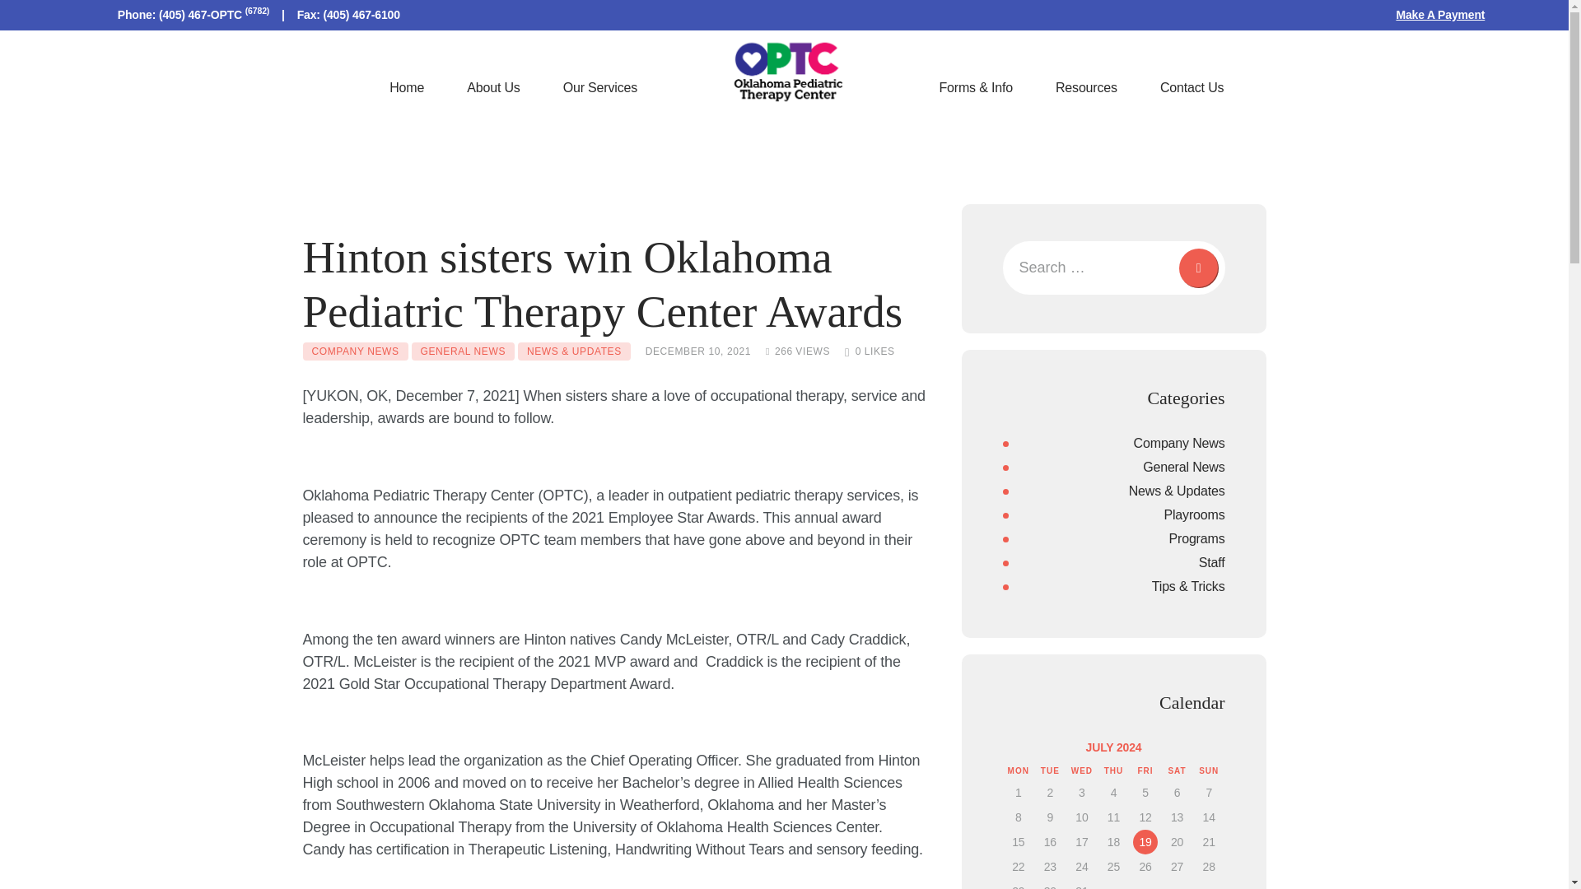  I want to click on Like, so click(870, 351).